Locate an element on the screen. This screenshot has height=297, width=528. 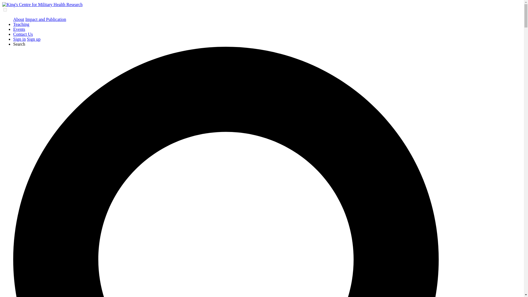
Teaching is located at coordinates (21, 24).